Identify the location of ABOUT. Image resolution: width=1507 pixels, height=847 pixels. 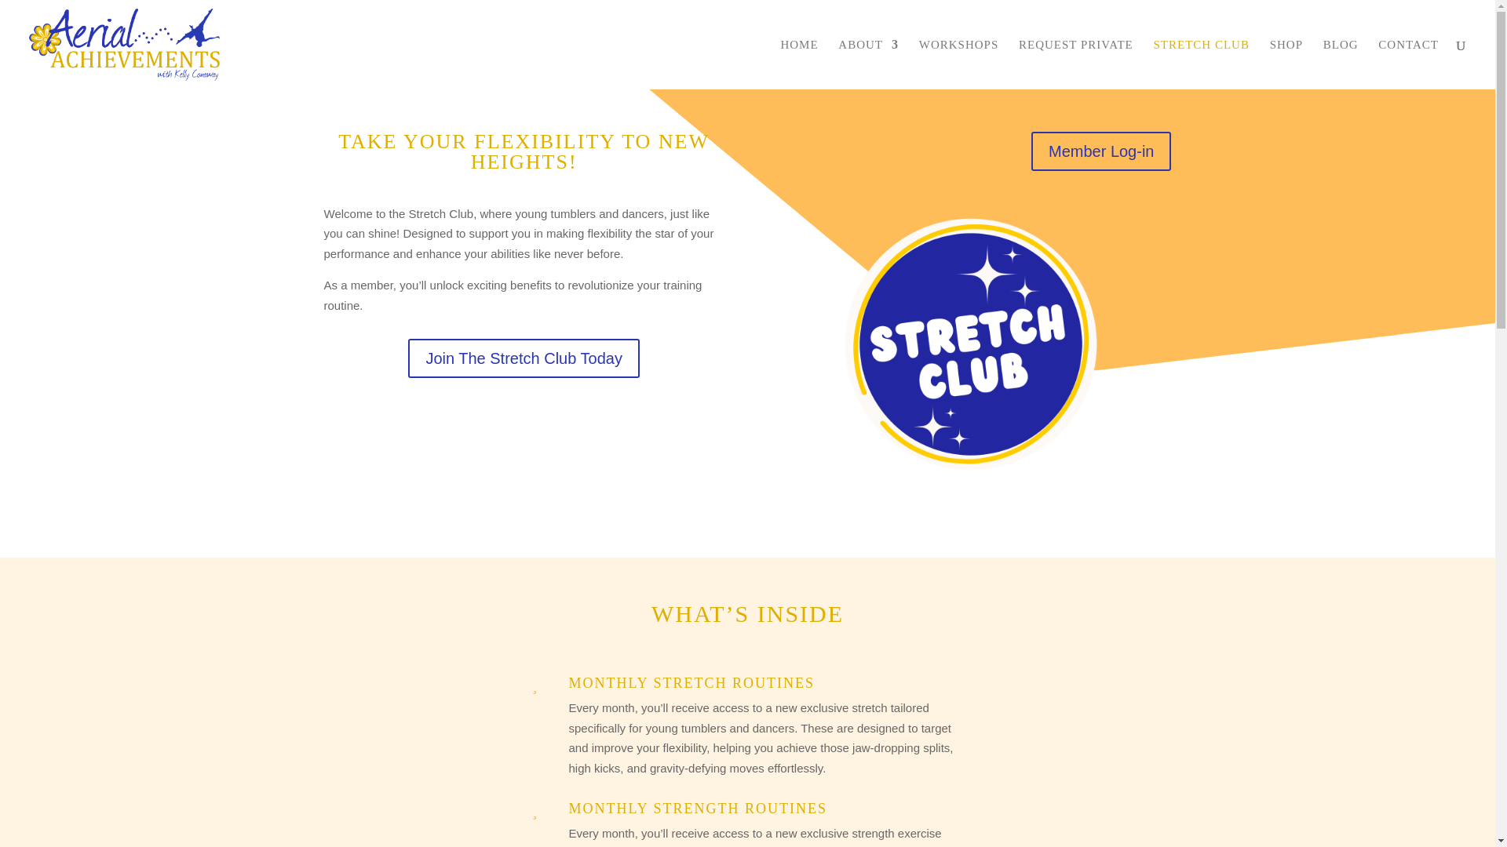
(868, 64).